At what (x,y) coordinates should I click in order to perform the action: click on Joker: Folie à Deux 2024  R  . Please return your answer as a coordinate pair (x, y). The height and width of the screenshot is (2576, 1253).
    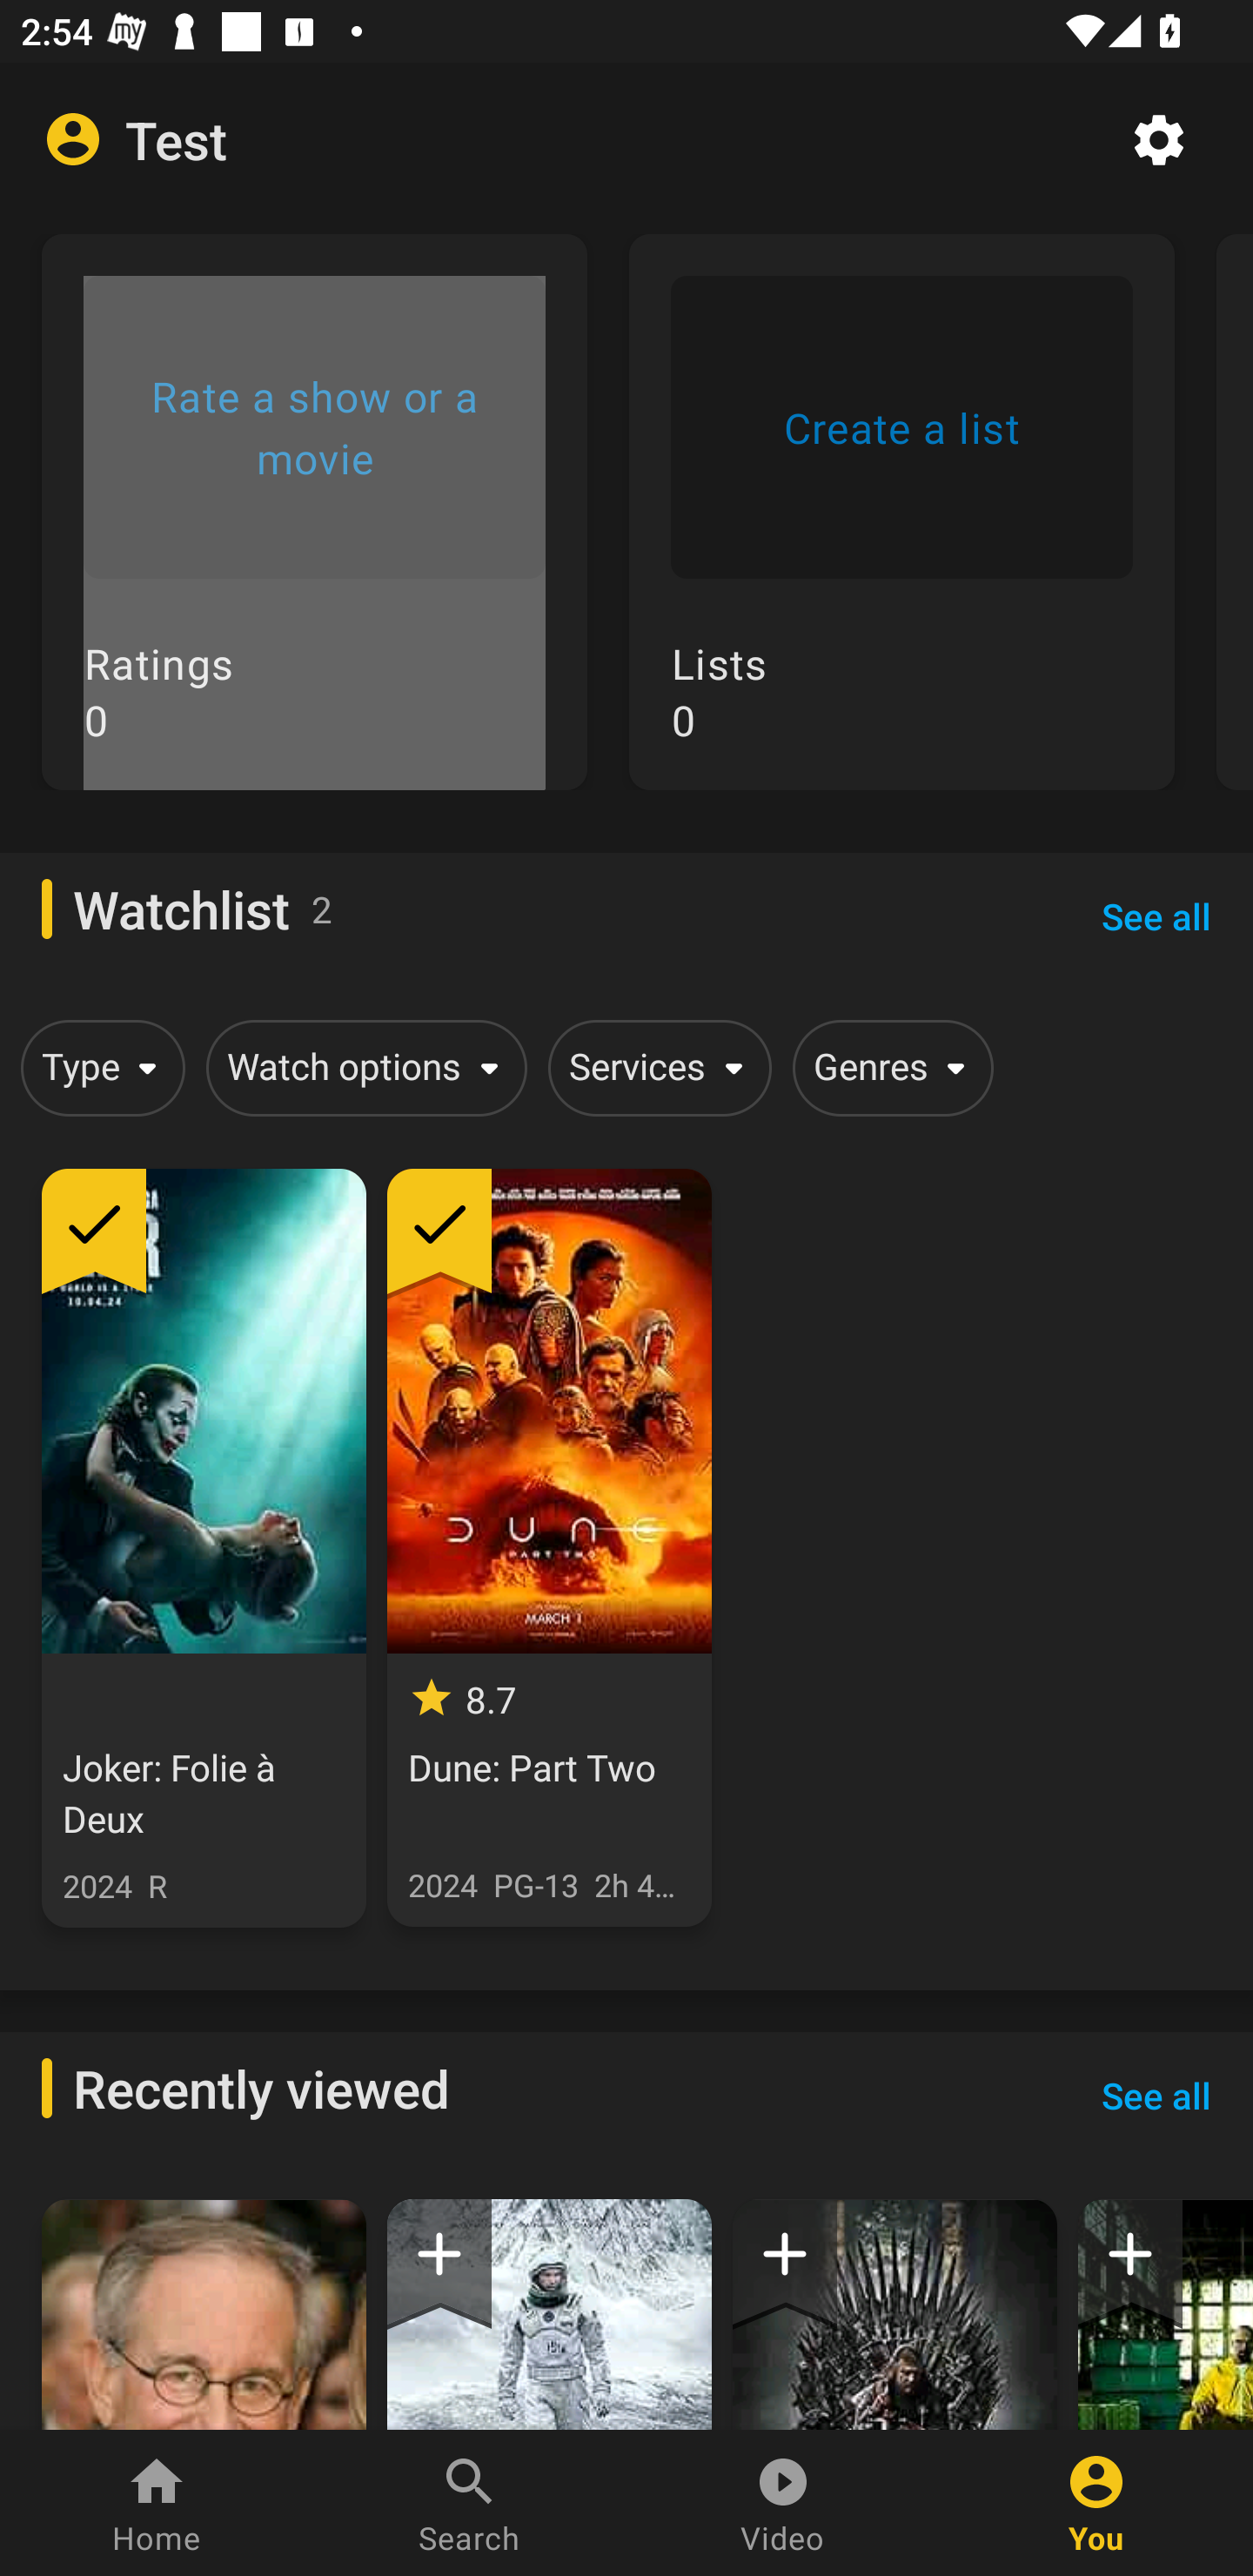
    Looking at the image, I should click on (204, 1547).